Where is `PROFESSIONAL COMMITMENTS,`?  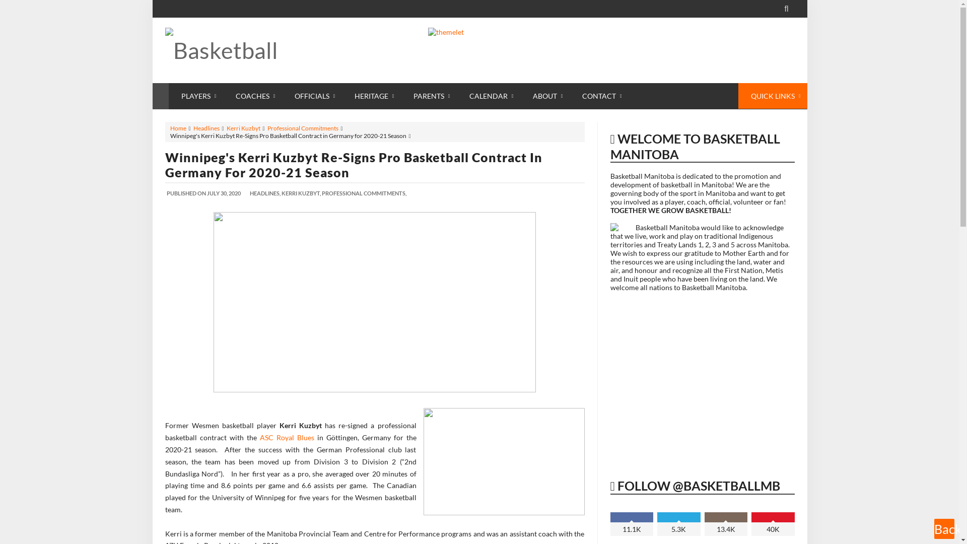 PROFESSIONAL COMMITMENTS, is located at coordinates (364, 193).